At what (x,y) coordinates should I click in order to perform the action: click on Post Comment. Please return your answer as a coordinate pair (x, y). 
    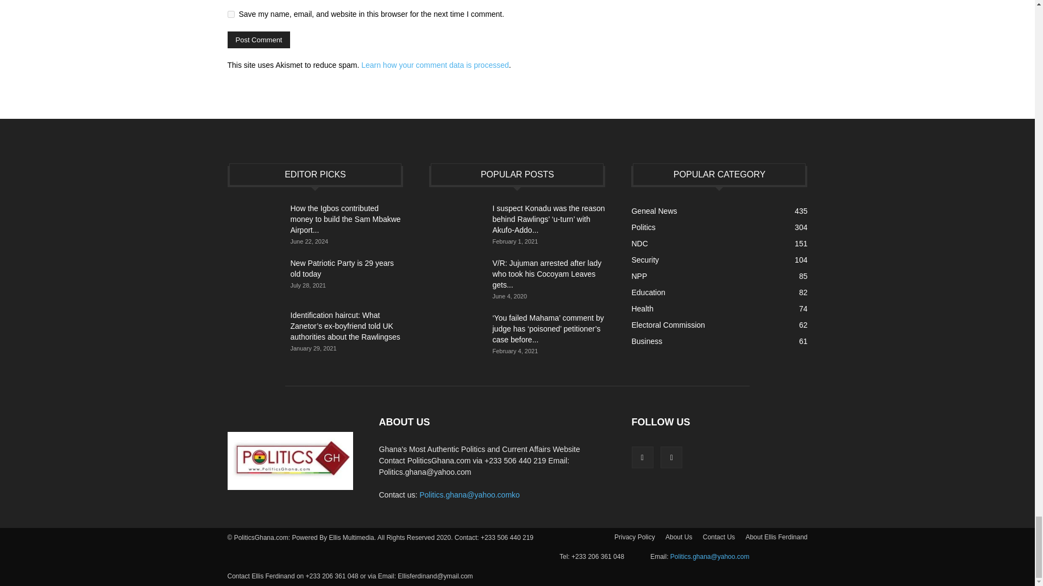
    Looking at the image, I should click on (259, 40).